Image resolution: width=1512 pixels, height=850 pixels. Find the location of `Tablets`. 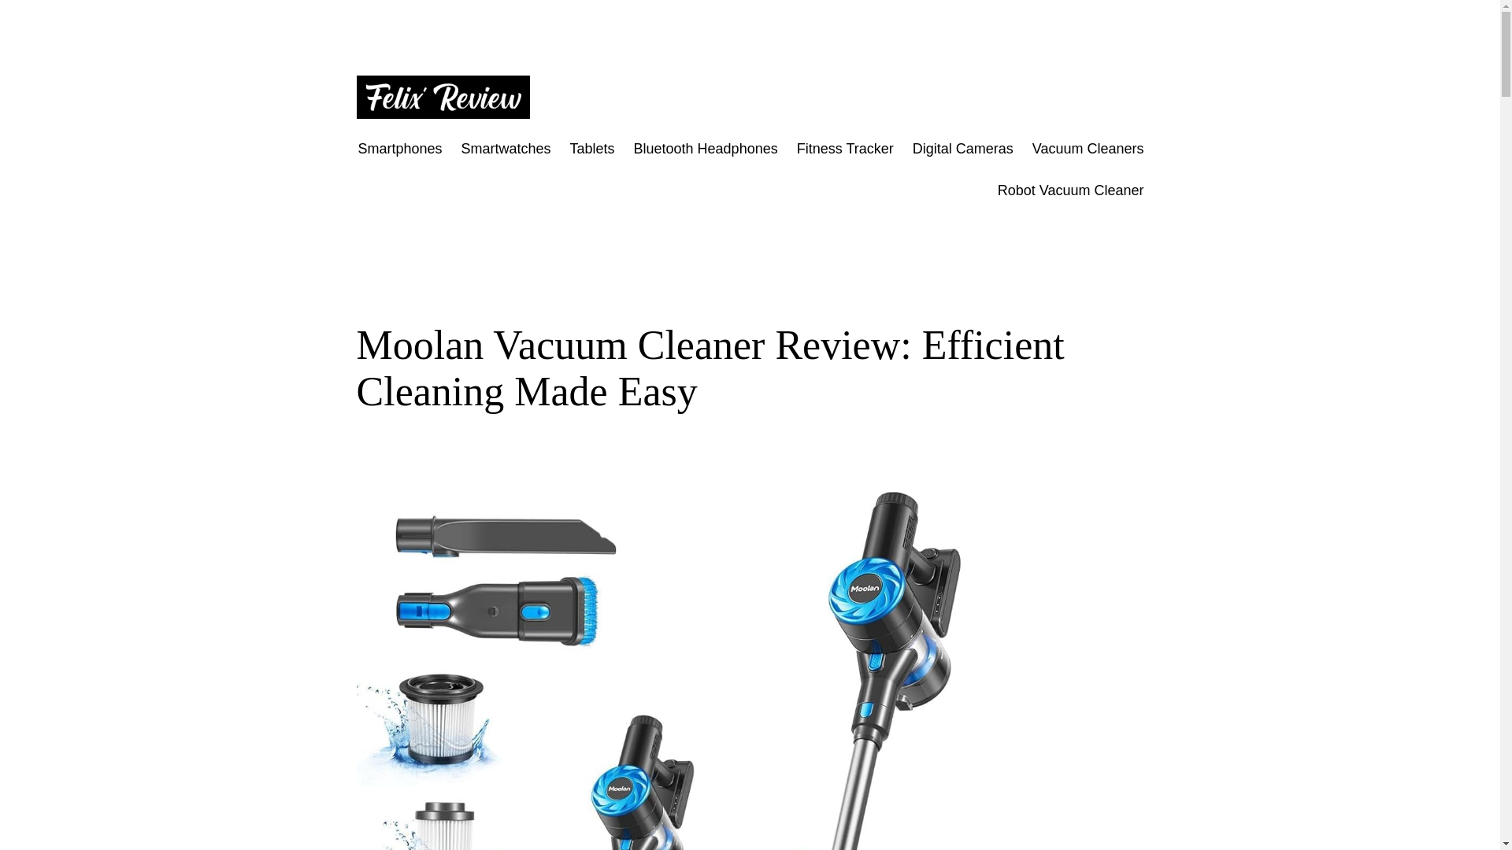

Tablets is located at coordinates (591, 149).